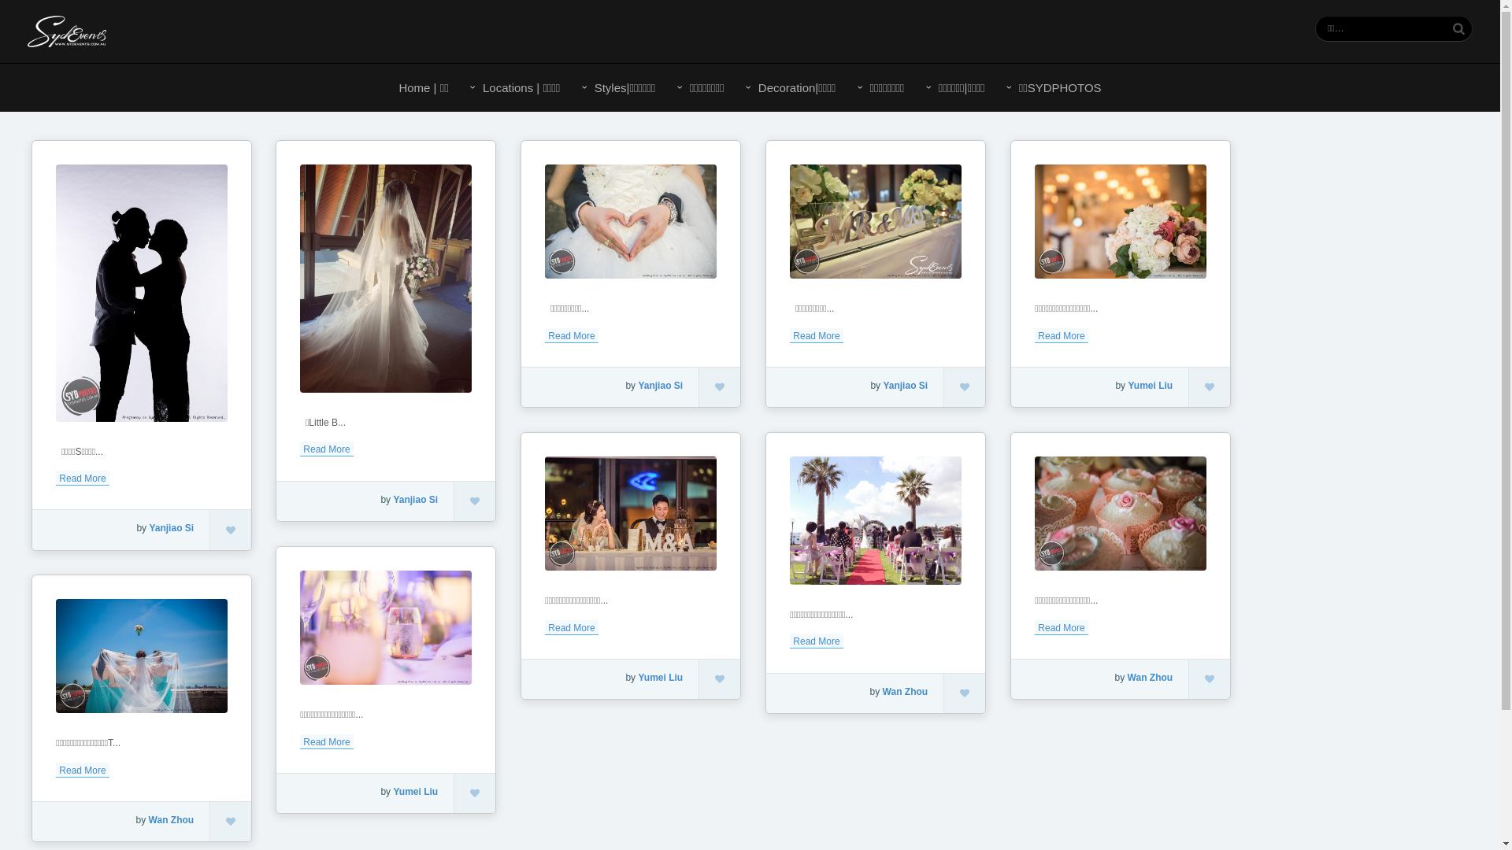 The width and height of the screenshot is (1512, 850). Describe the element at coordinates (965, 693) in the screenshot. I see `Like this` at that location.